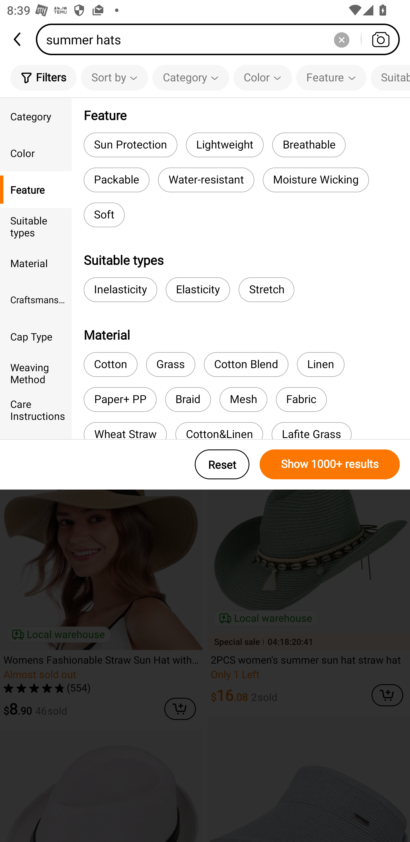 Image resolution: width=410 pixels, height=842 pixels. Describe the element at coordinates (341, 39) in the screenshot. I see `Delete search history` at that location.